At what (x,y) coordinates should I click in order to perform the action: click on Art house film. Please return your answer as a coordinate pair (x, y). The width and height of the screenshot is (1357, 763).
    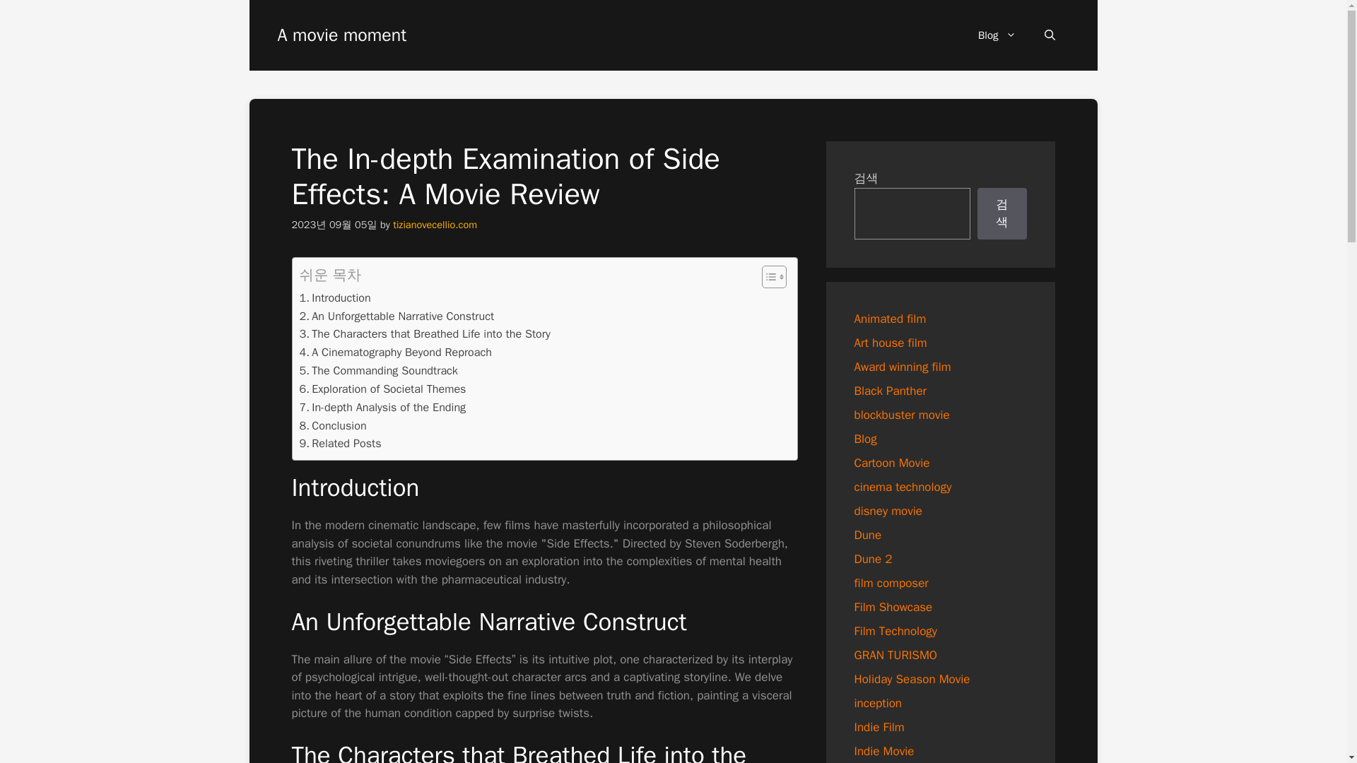
    Looking at the image, I should click on (890, 342).